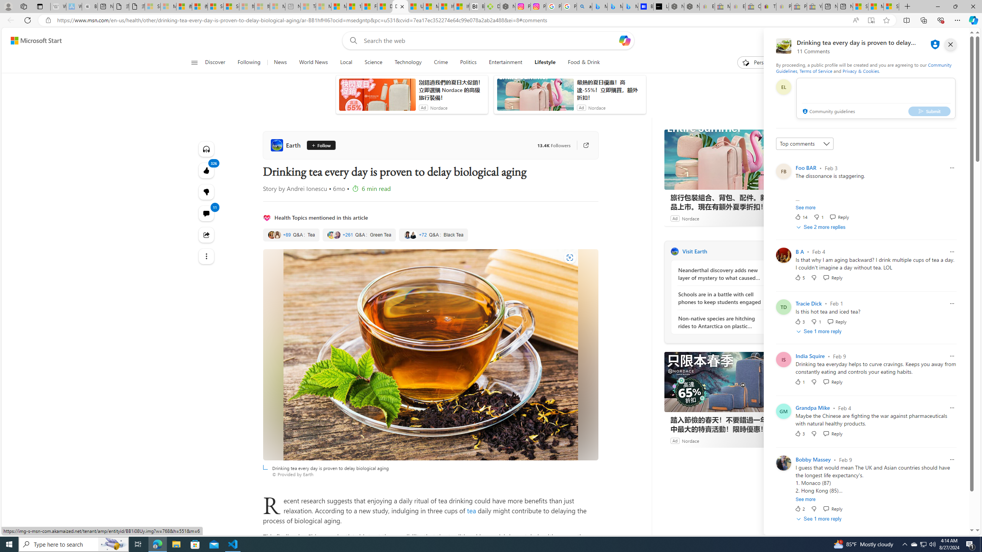 This screenshot has width=982, height=552. Describe the element at coordinates (768, 7) in the screenshot. I see `Threats and offensive language policy | eBay` at that location.